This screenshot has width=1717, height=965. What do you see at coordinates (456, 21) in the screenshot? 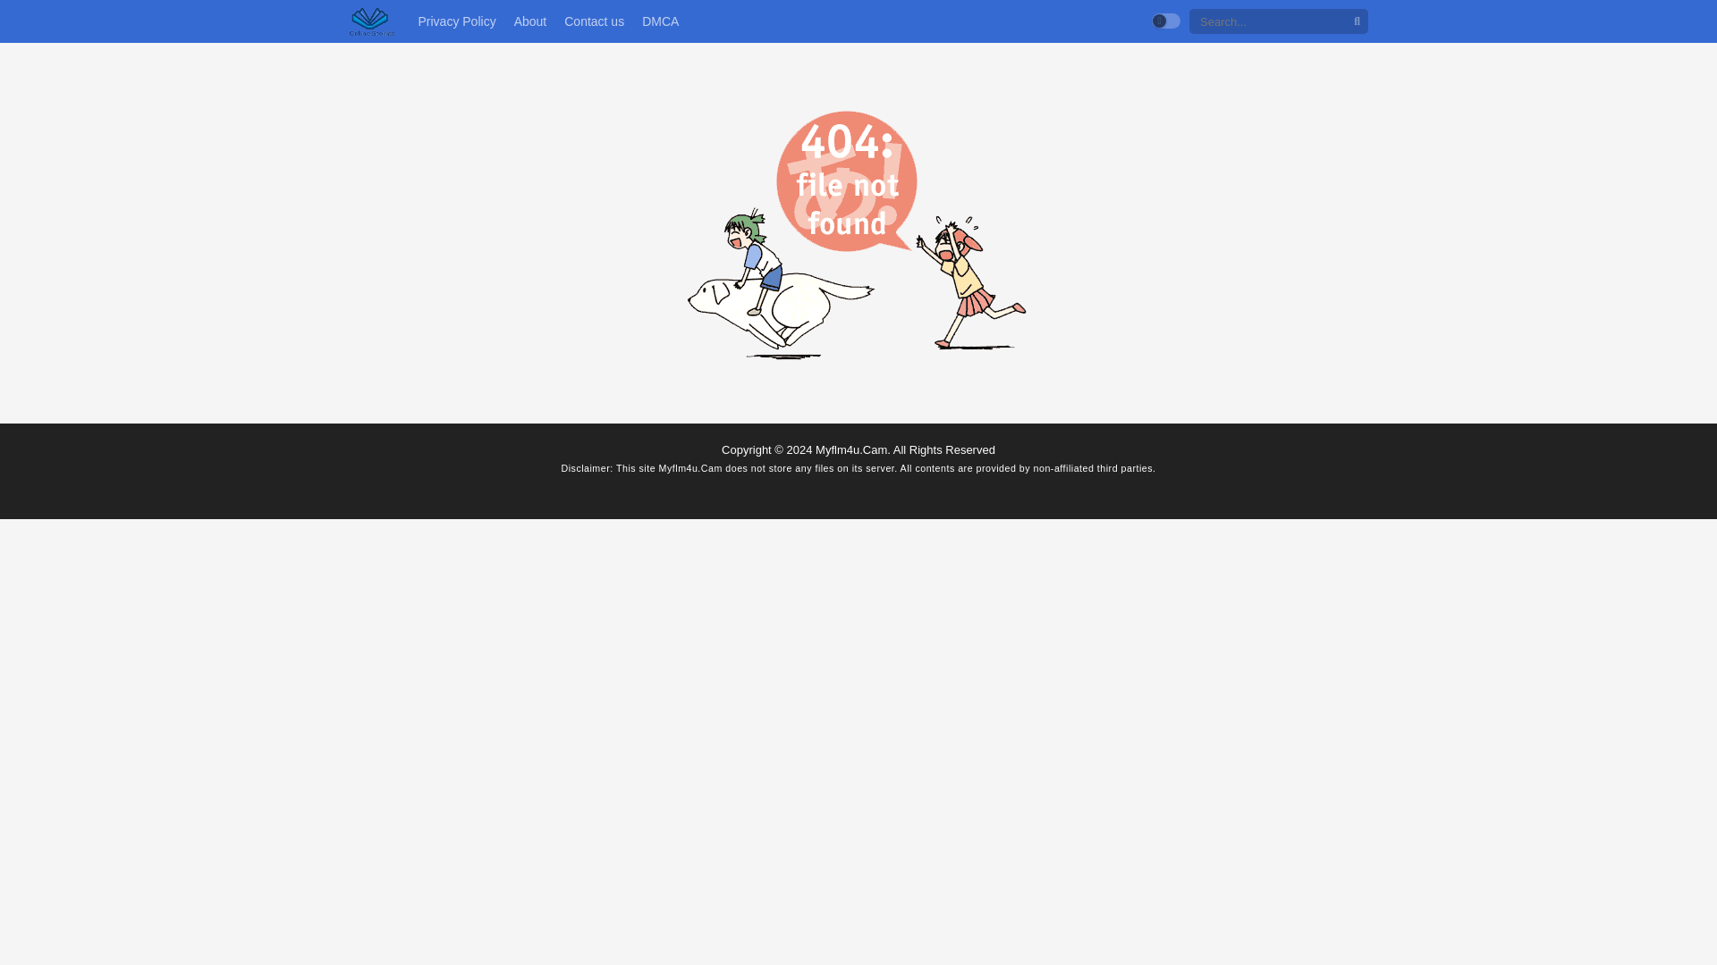
I see `Privacy Policy` at bounding box center [456, 21].